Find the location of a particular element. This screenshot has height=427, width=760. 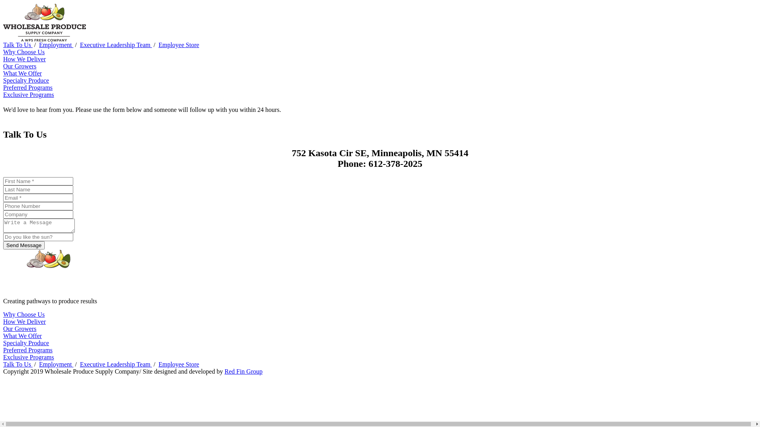

Employment is located at coordinates (56, 45).